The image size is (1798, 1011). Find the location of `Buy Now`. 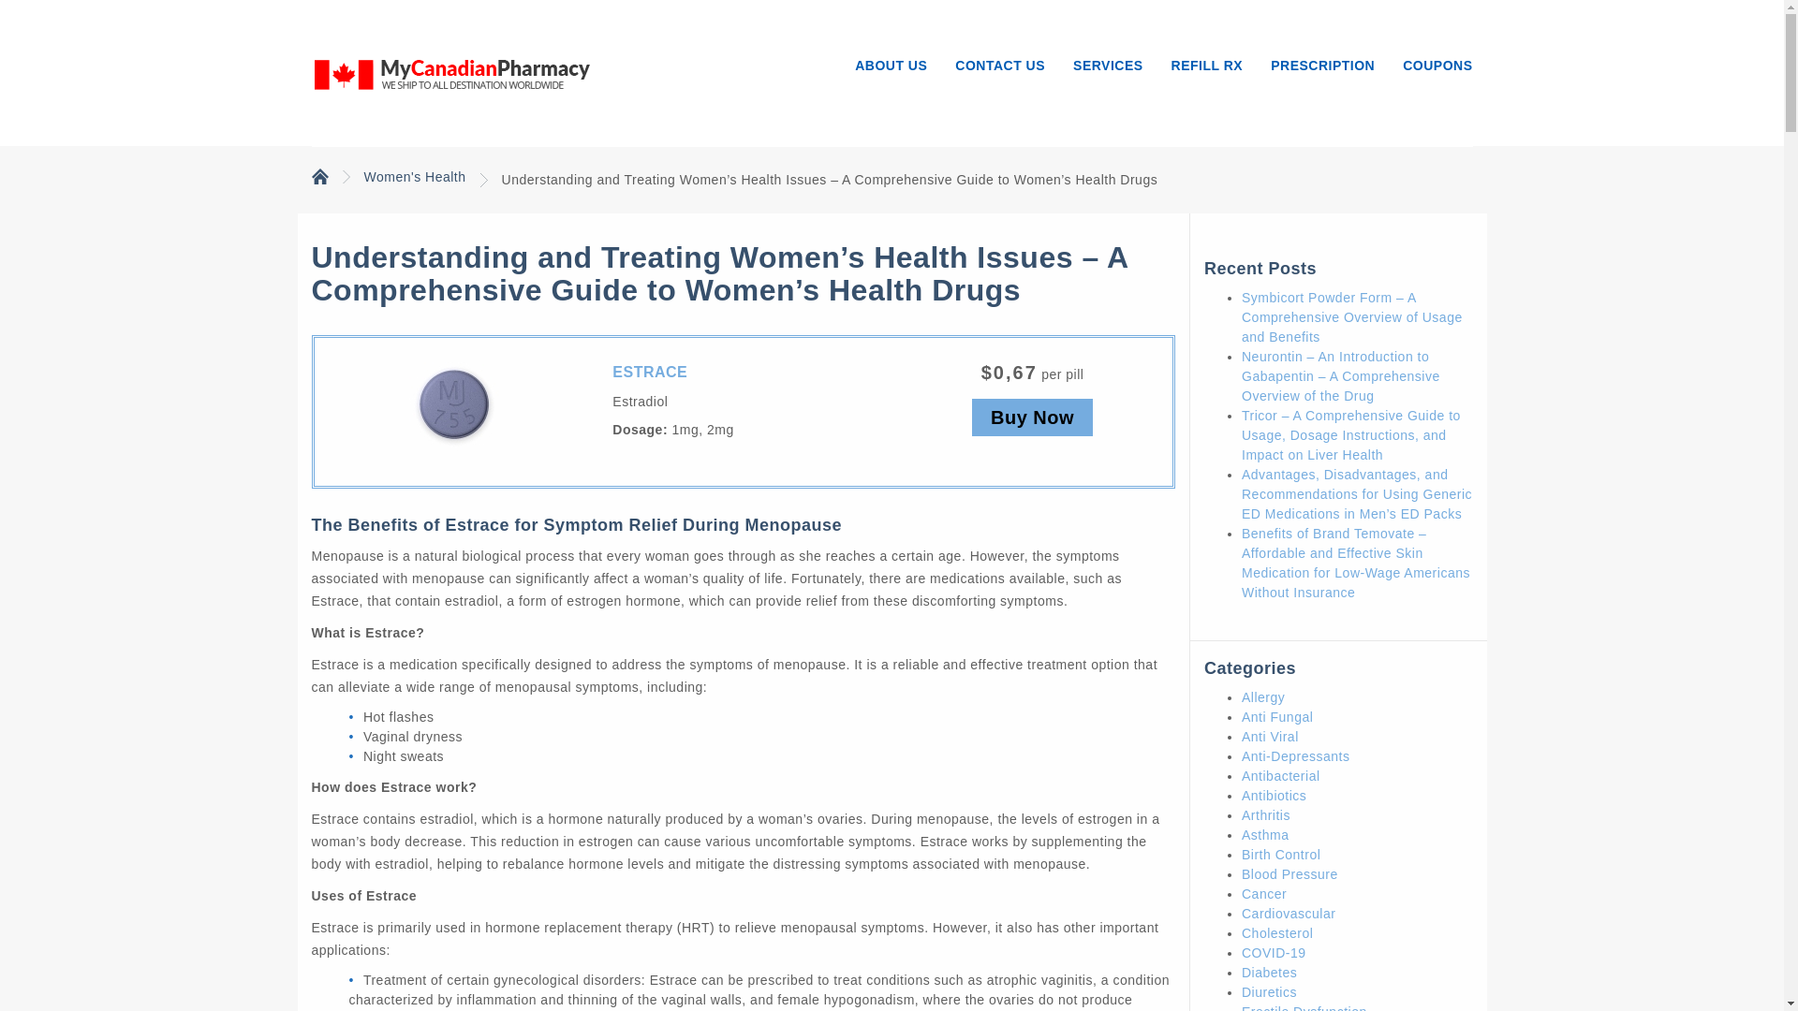

Buy Now is located at coordinates (1032, 417).